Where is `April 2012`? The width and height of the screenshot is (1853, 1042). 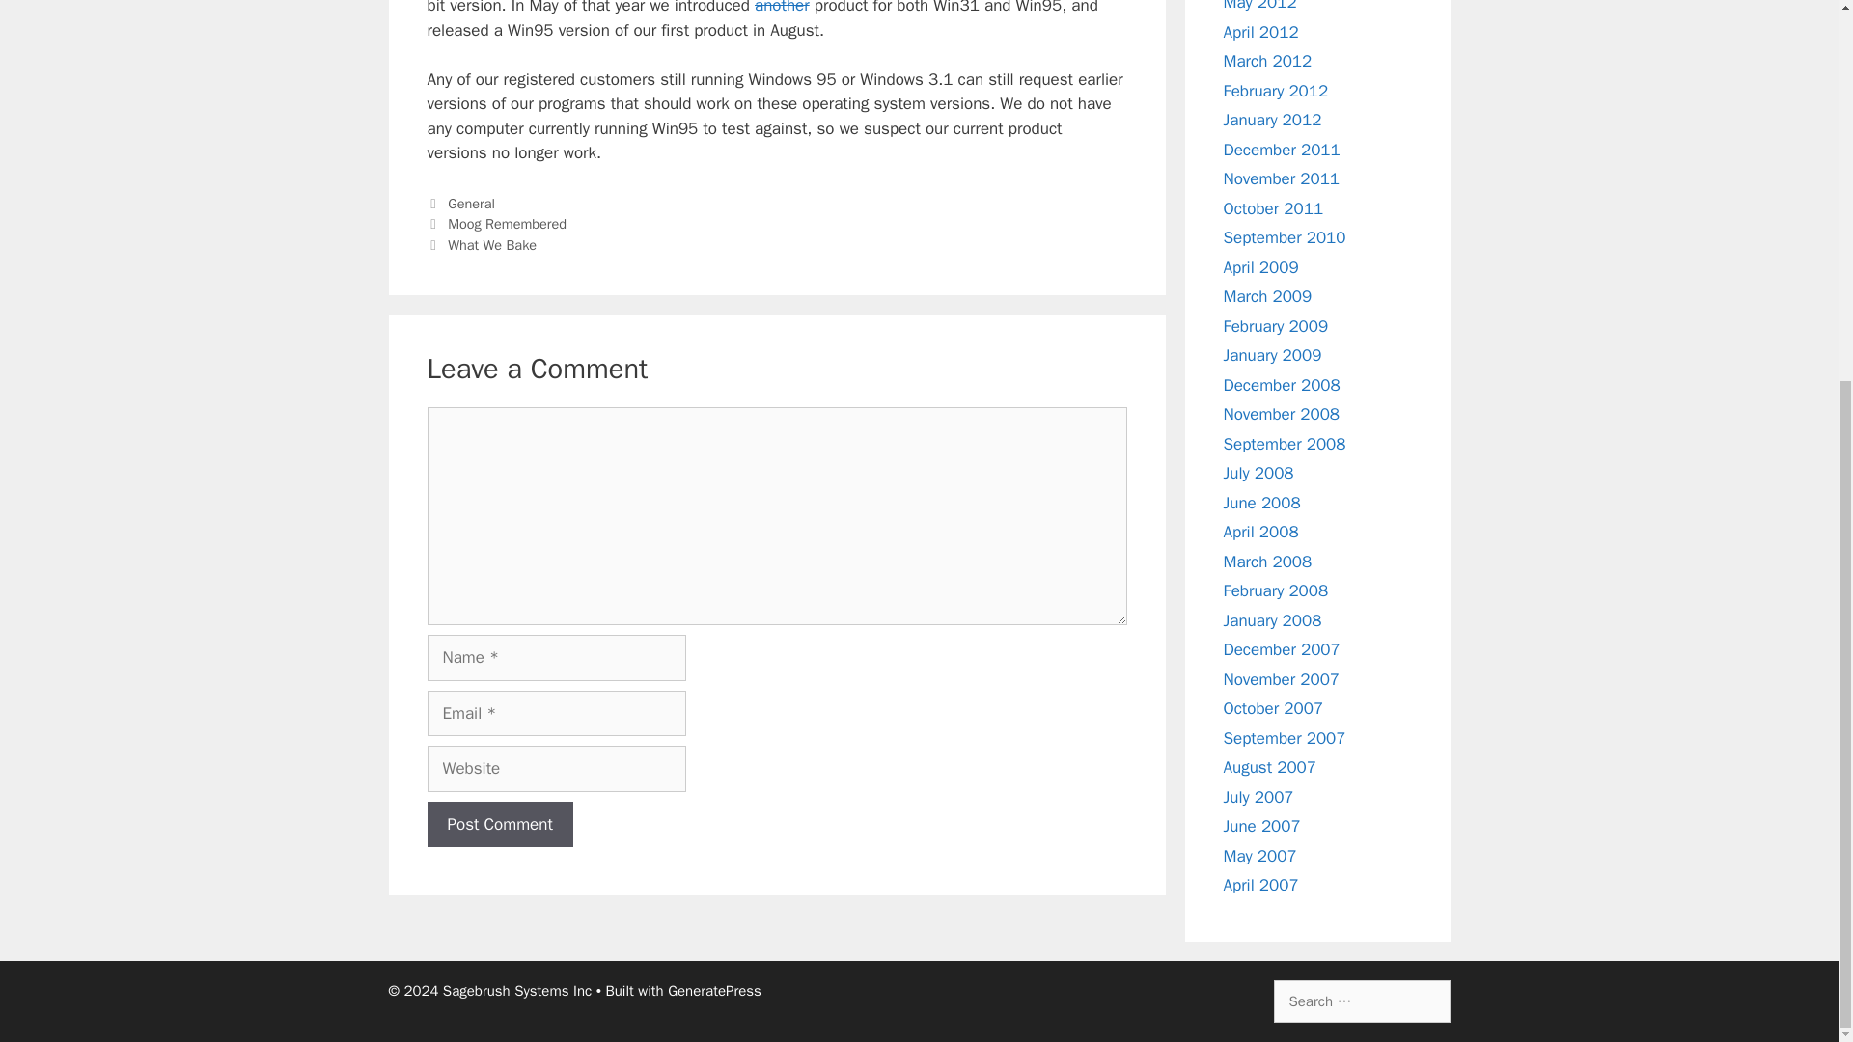
April 2012 is located at coordinates (1260, 32).